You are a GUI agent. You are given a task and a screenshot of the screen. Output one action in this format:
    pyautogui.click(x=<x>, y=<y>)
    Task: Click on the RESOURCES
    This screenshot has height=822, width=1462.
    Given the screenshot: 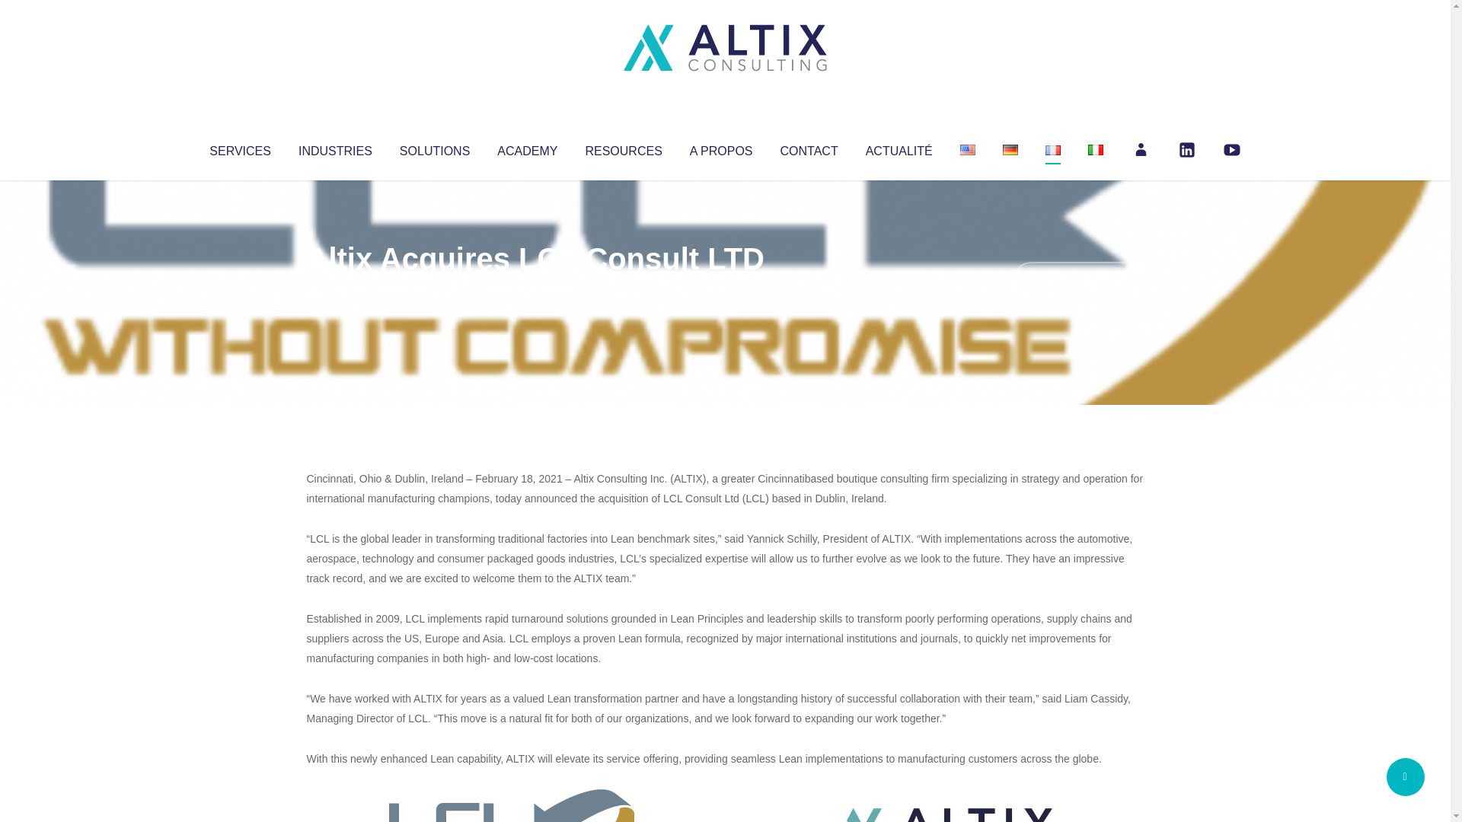 What is the action you would take?
    pyautogui.click(x=623, y=148)
    